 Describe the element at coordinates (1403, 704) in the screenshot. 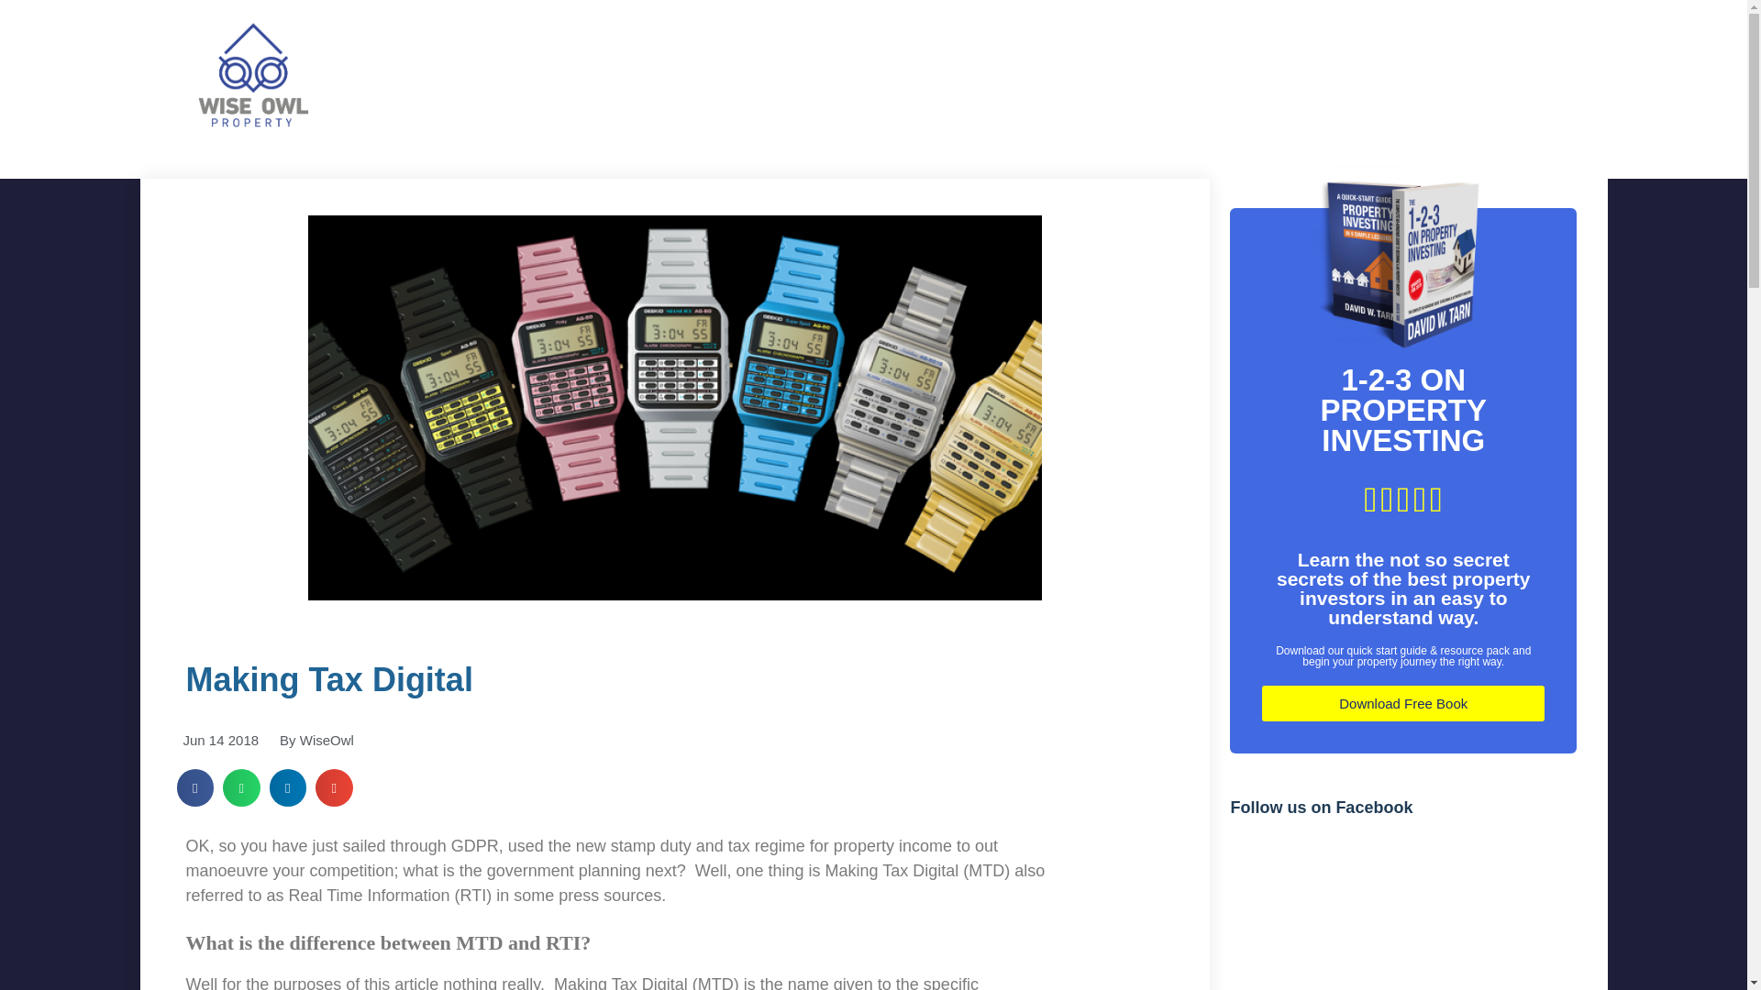

I see `Download Free Book` at that location.